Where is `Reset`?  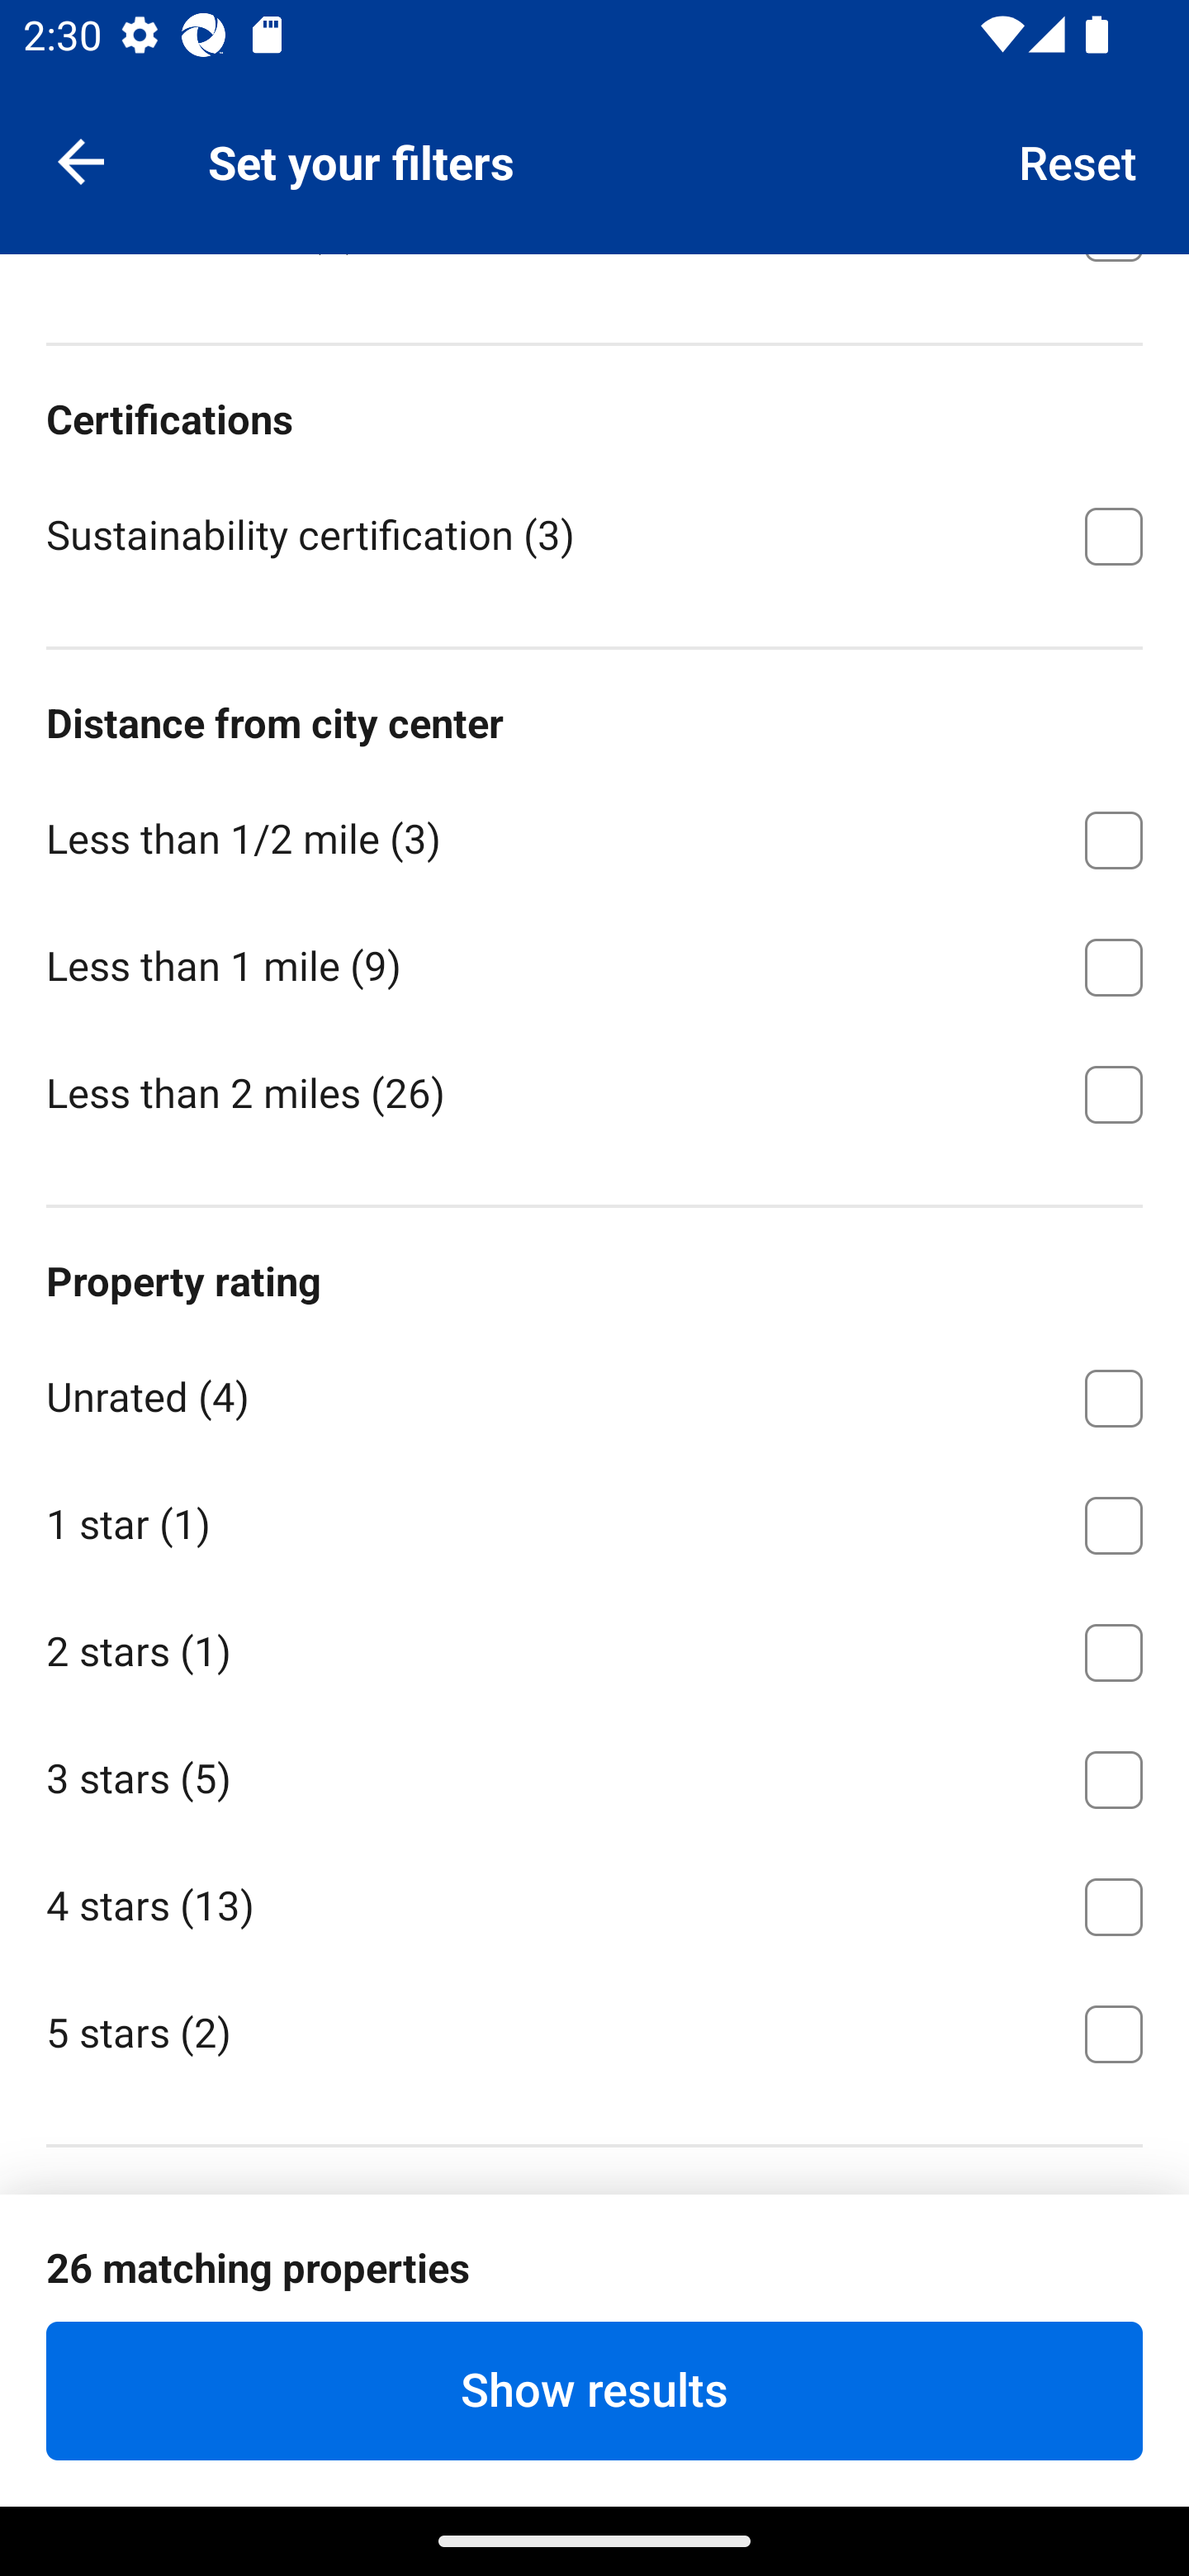 Reset is located at coordinates (1078, 160).